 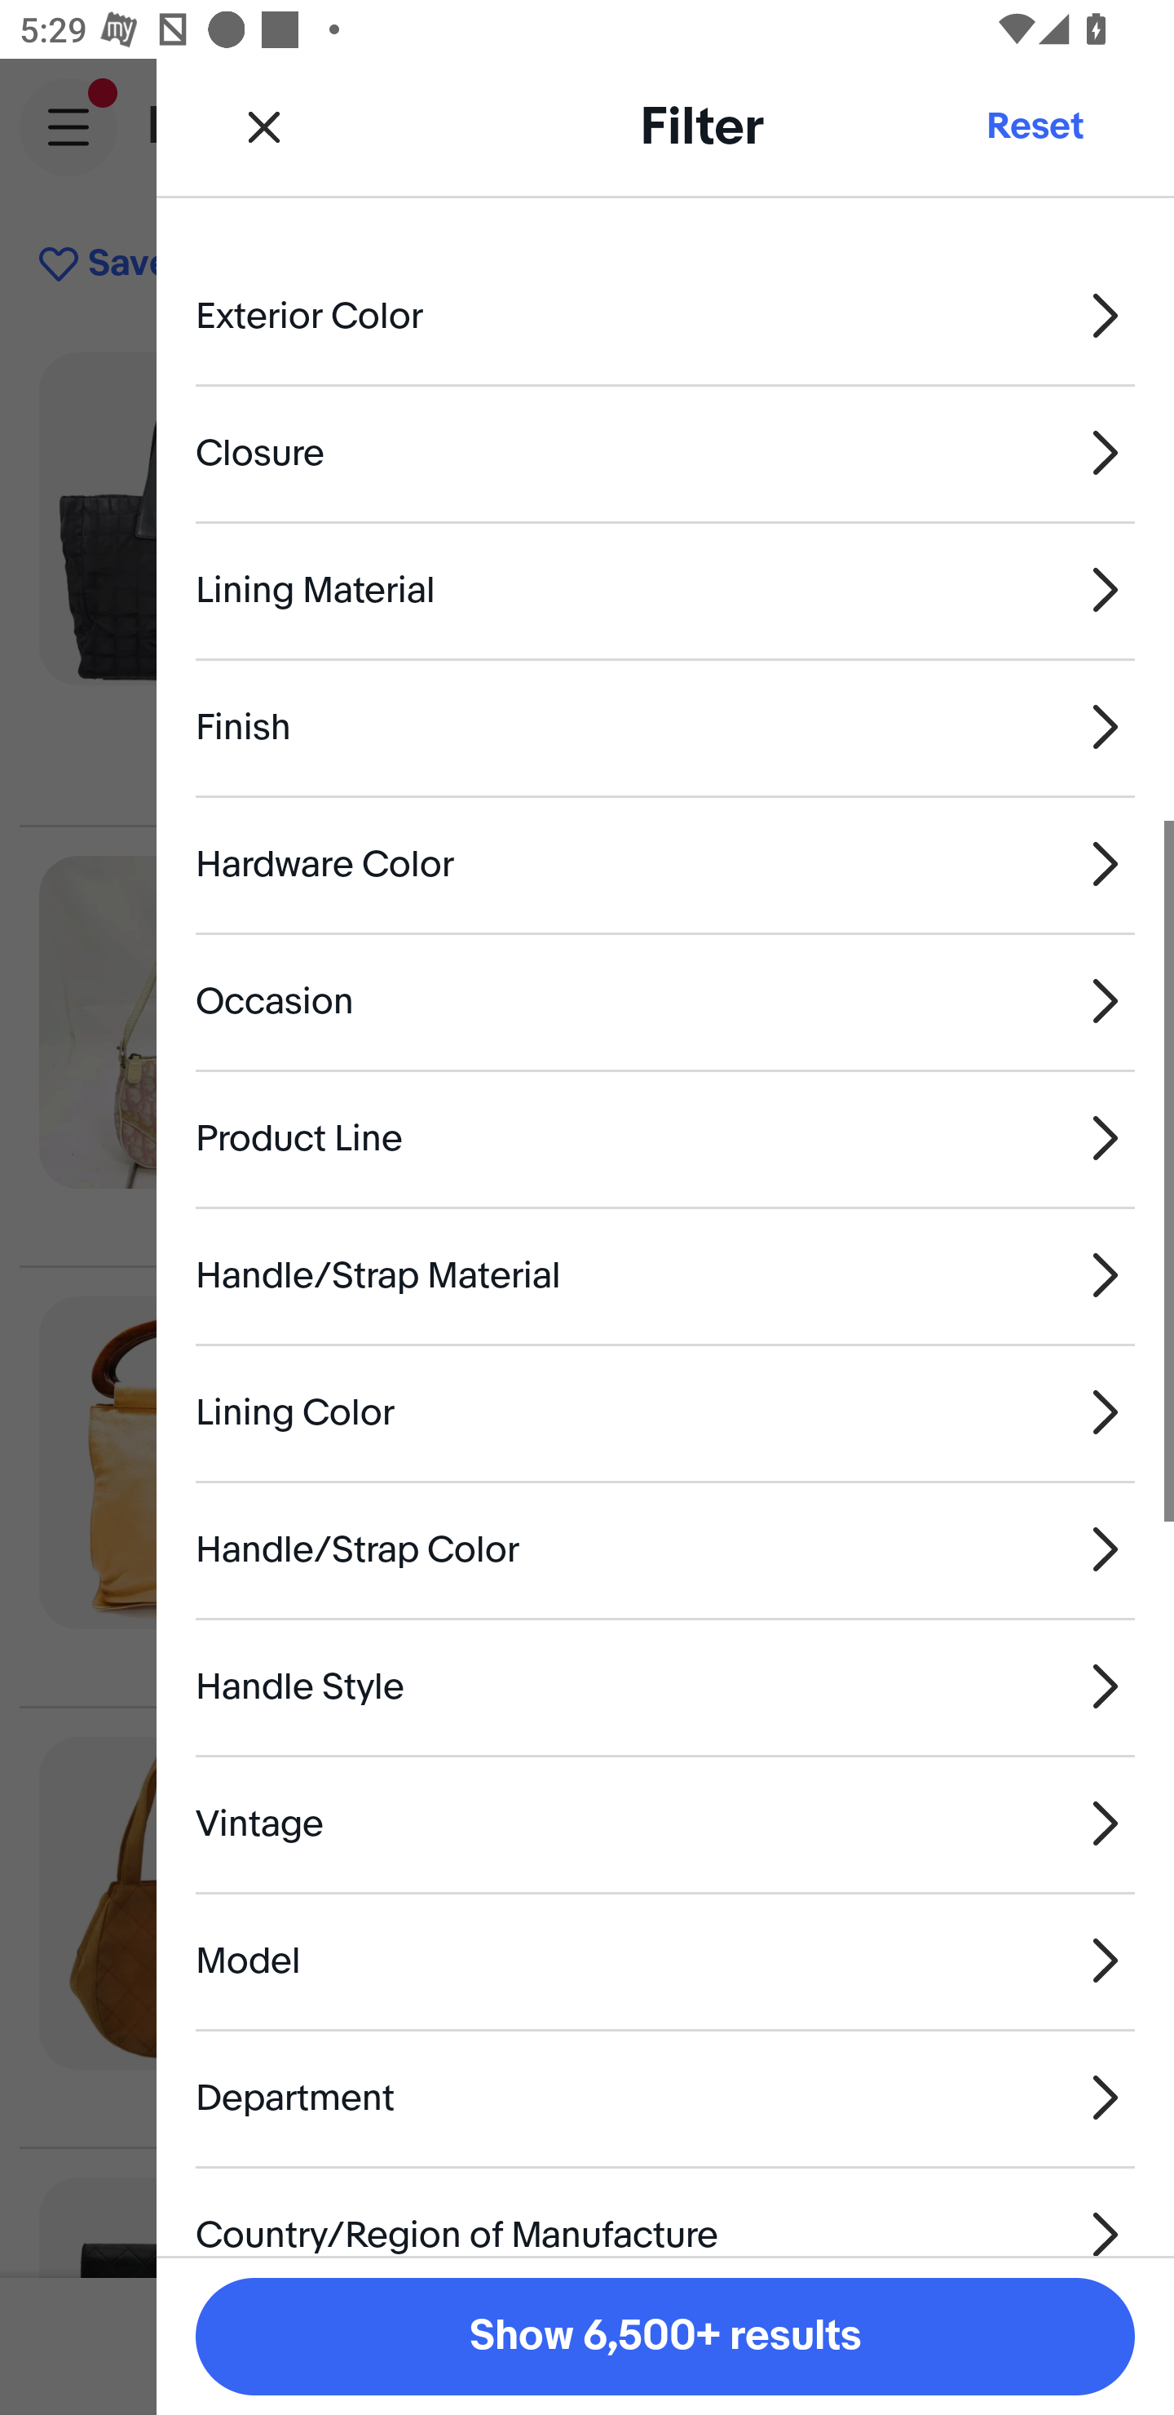 I want to click on Handle/Strap Color, so click(x=665, y=1549).